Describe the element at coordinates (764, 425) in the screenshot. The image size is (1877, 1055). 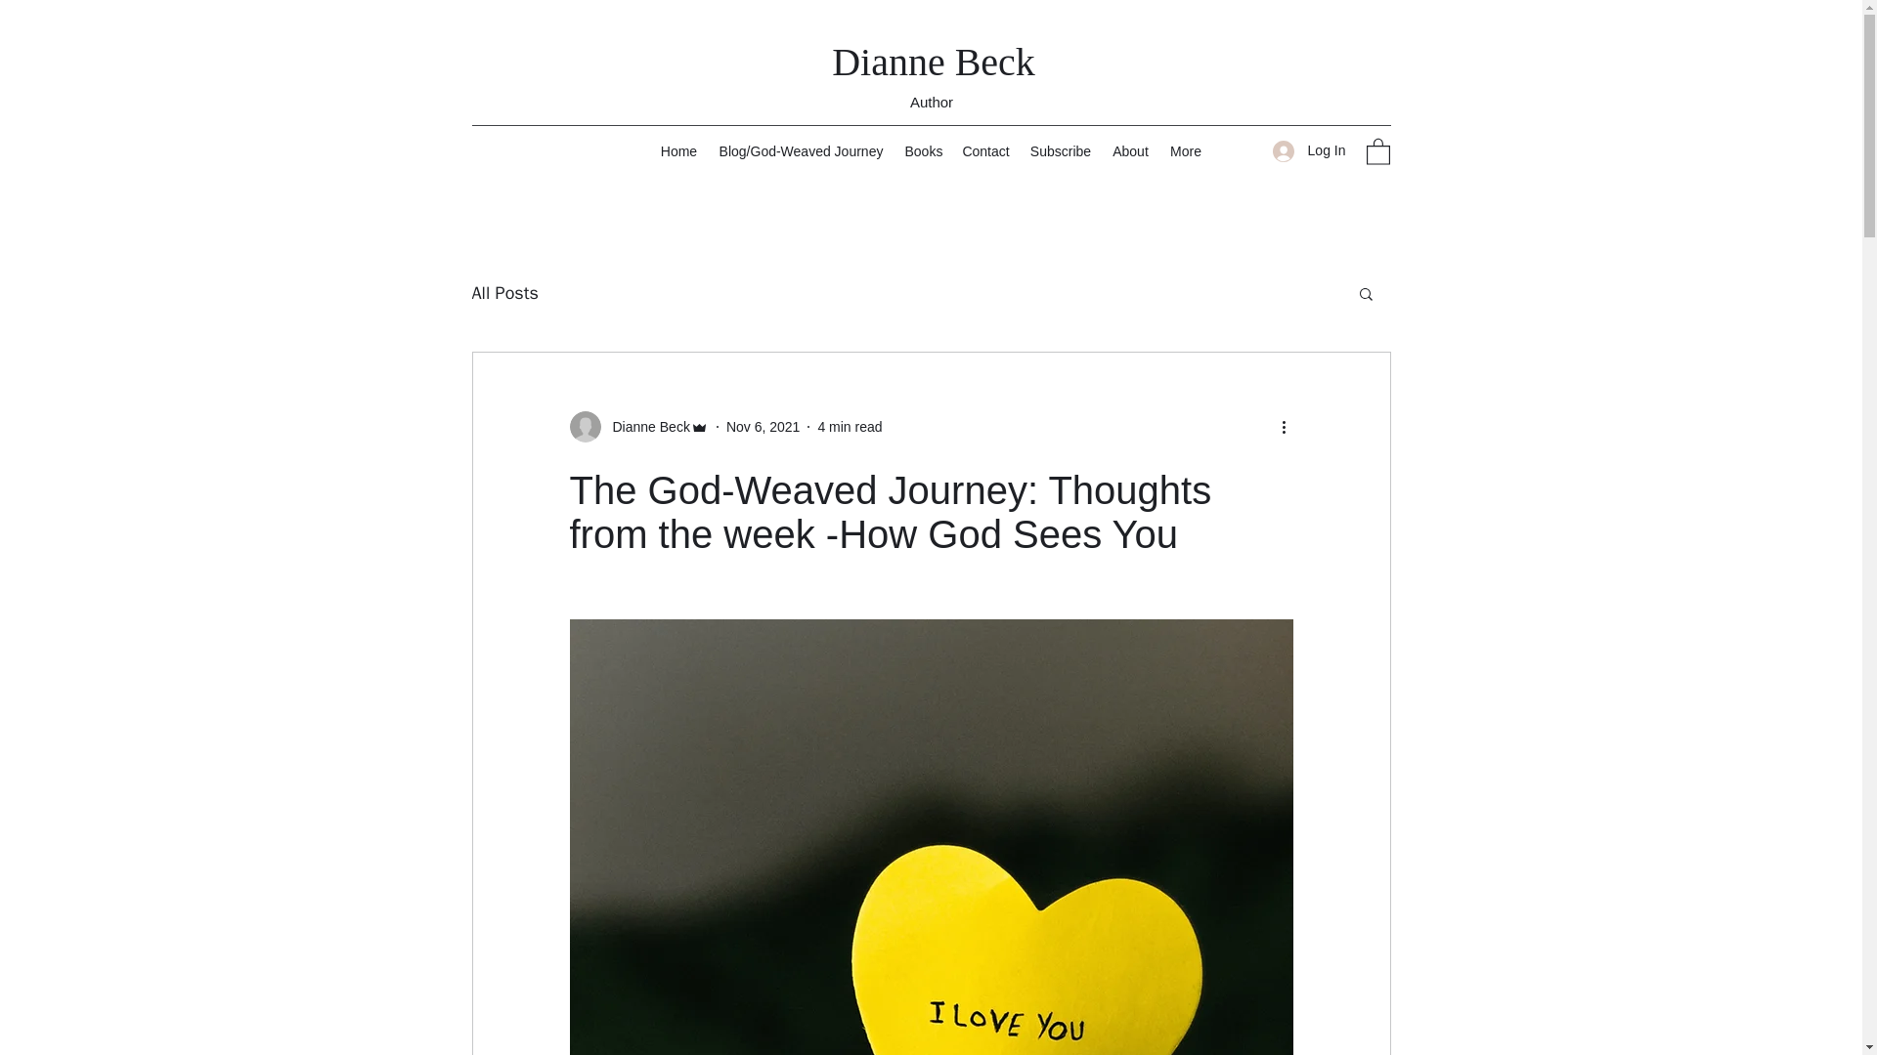
I see `Nov 6, 2021` at that location.